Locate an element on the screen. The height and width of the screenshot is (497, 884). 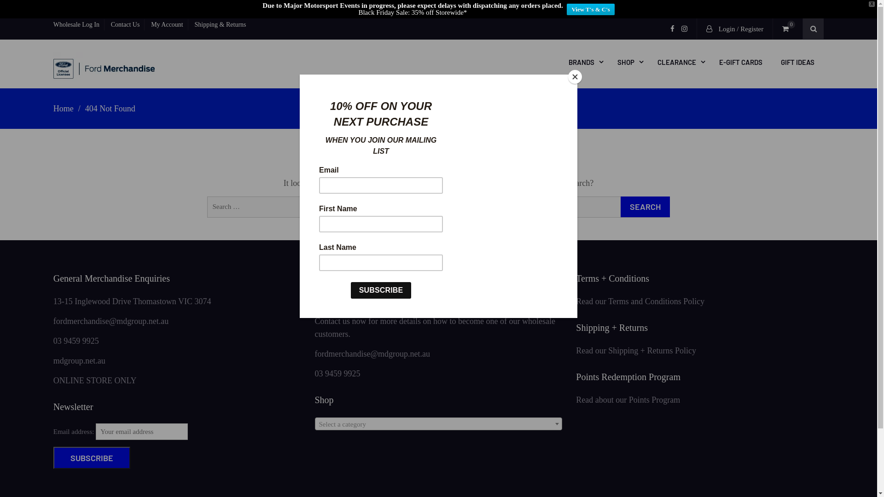
Read about our Points Program is located at coordinates (628, 399).